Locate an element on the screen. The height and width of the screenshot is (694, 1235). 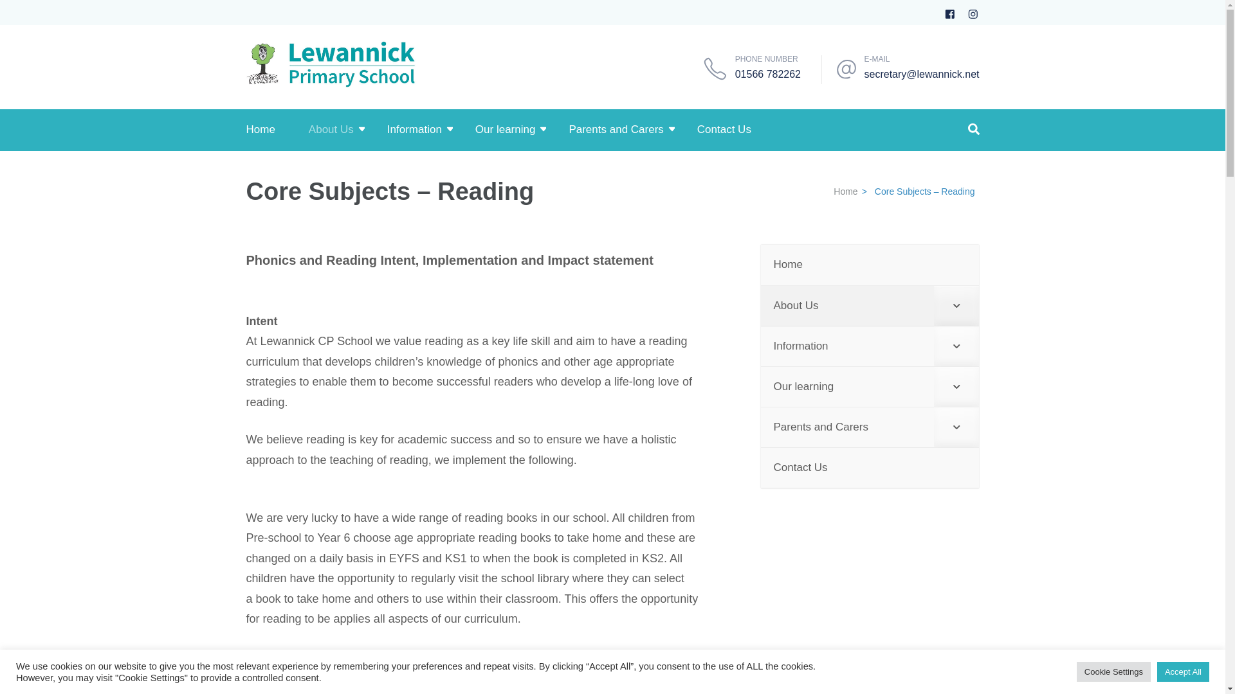
About Us is located at coordinates (331, 130).